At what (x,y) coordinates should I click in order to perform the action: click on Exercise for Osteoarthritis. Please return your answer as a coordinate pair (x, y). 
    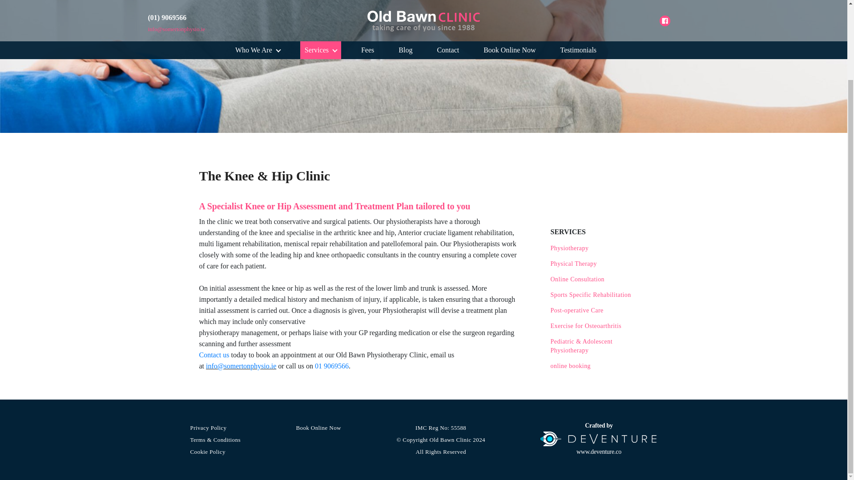
    Looking at the image, I should click on (600, 326).